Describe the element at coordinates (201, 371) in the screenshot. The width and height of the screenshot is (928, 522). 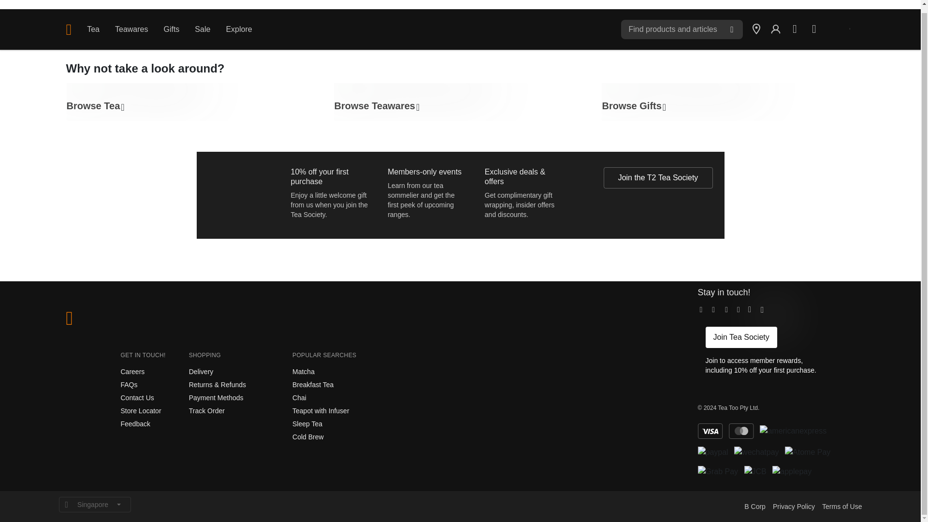
I see `Go to Delivery` at that location.